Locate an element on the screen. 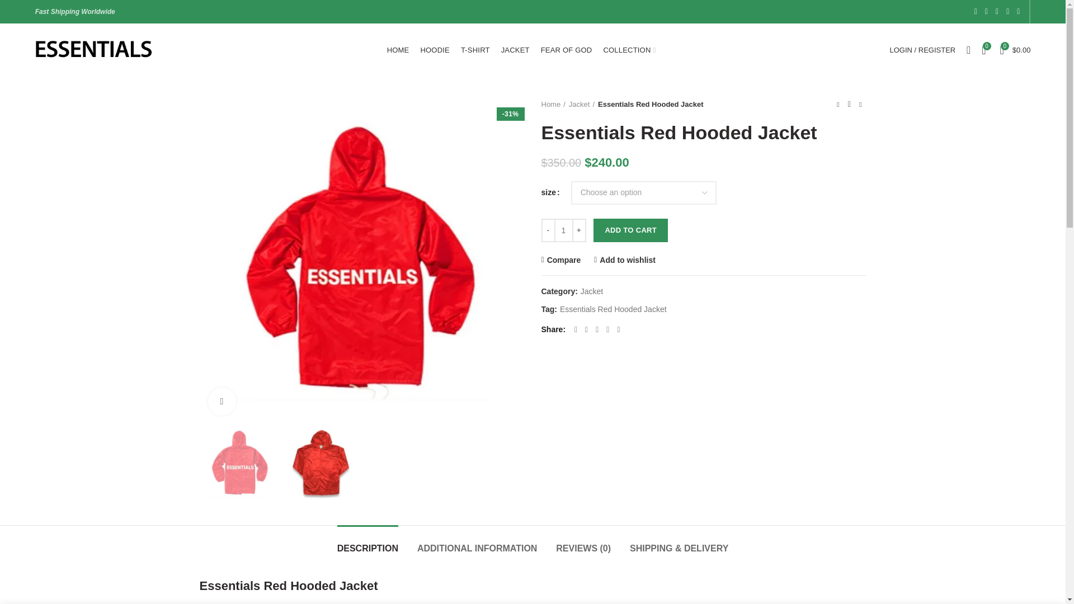 This screenshot has width=1074, height=604. Home is located at coordinates (553, 104).